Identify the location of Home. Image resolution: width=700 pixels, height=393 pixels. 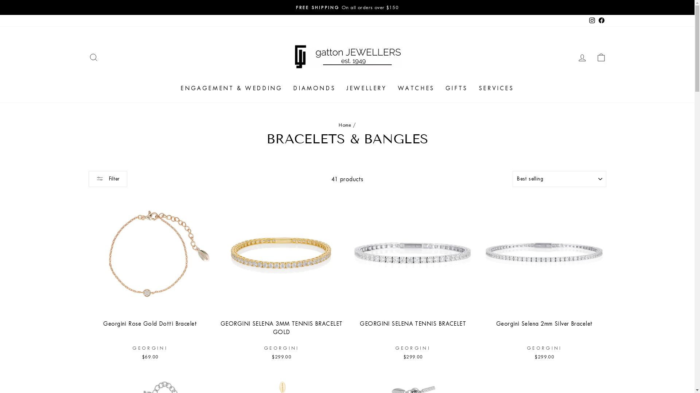
(345, 125).